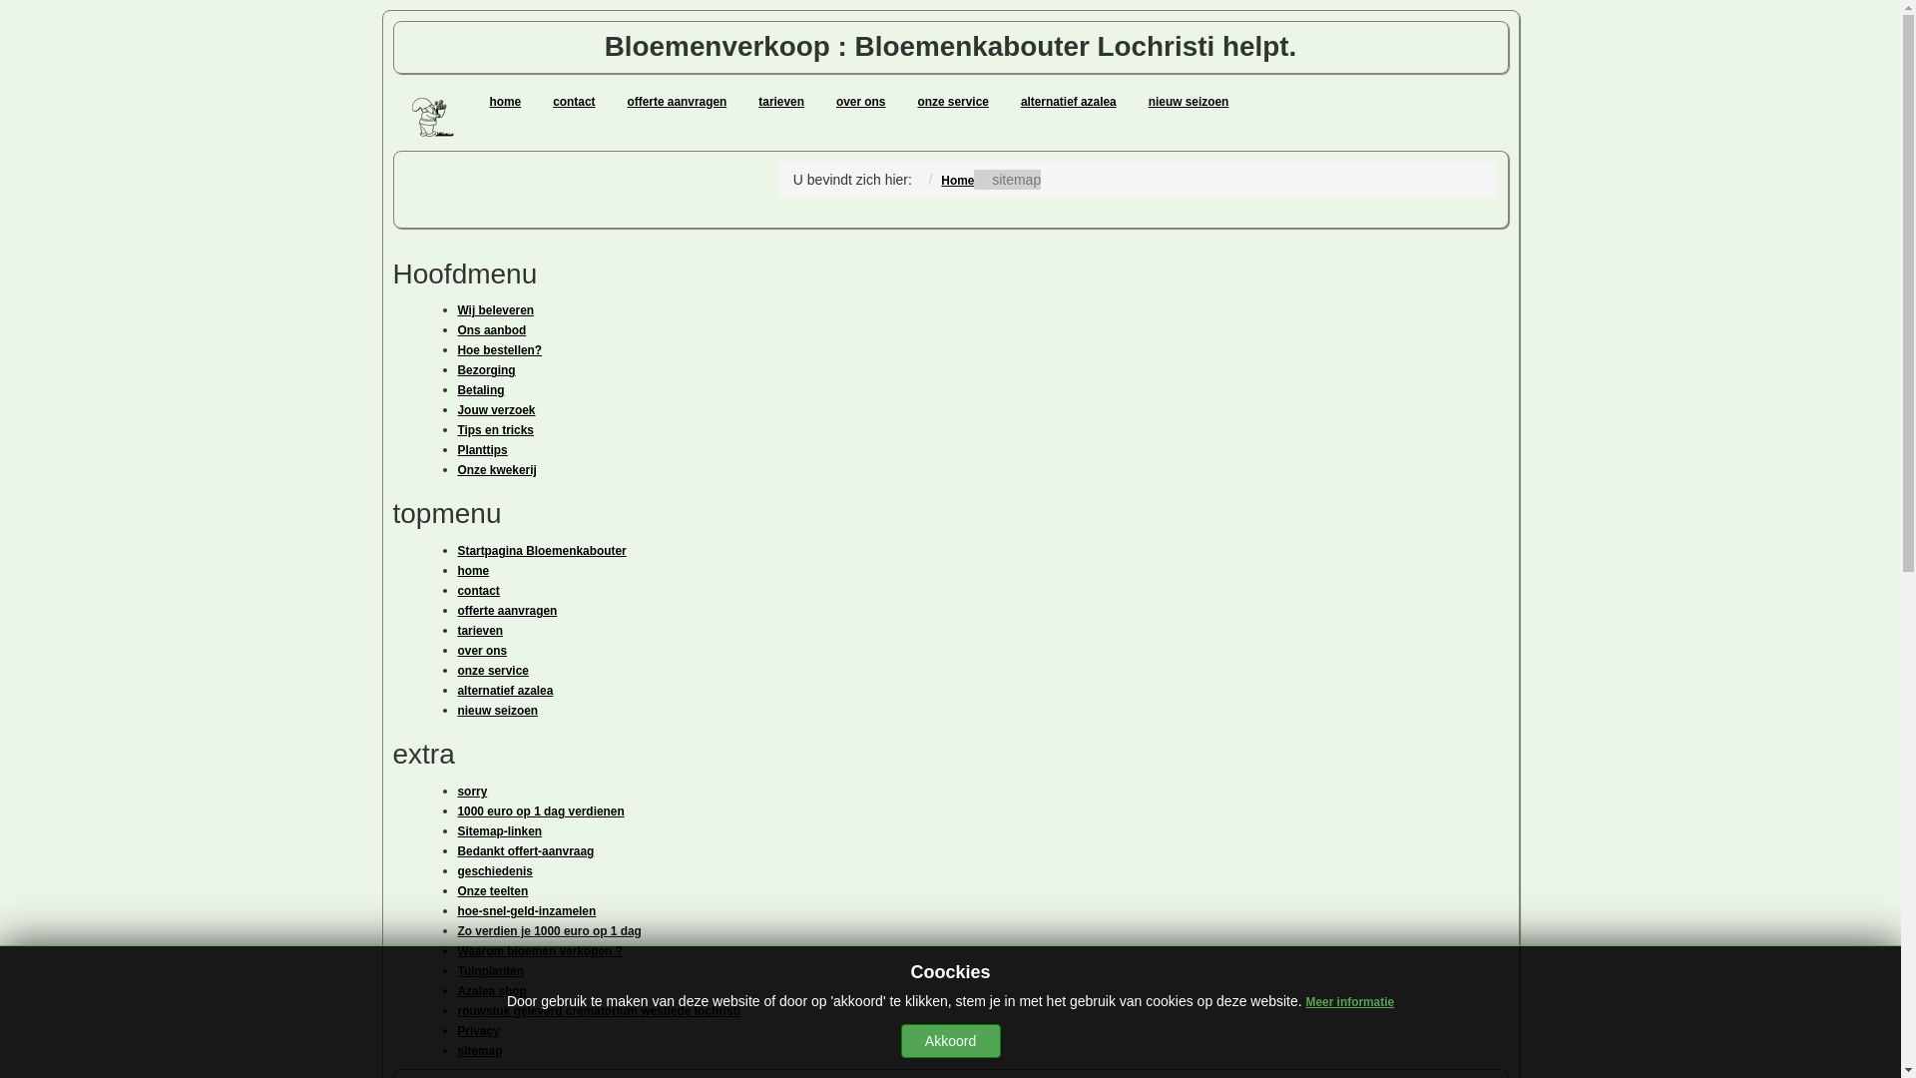 The width and height of the screenshot is (1916, 1078). What do you see at coordinates (491, 971) in the screenshot?
I see `Tuinplanten` at bounding box center [491, 971].